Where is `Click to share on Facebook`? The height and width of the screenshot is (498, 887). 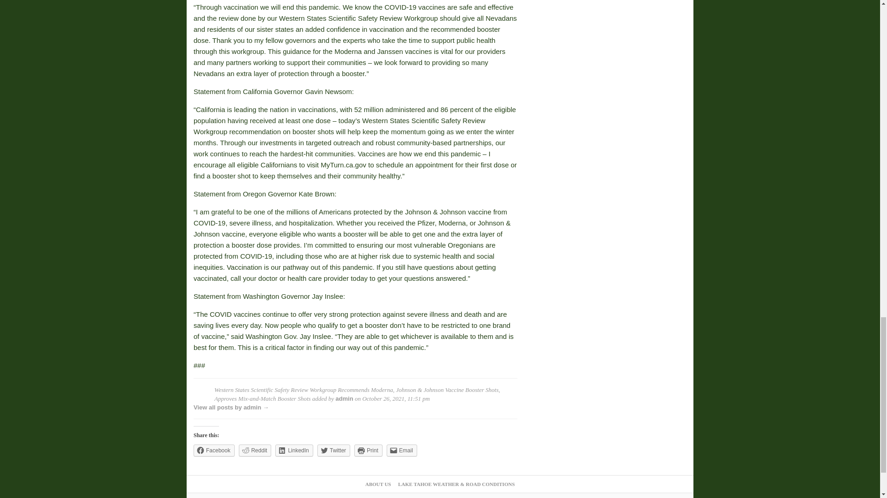
Click to share on Facebook is located at coordinates (214, 451).